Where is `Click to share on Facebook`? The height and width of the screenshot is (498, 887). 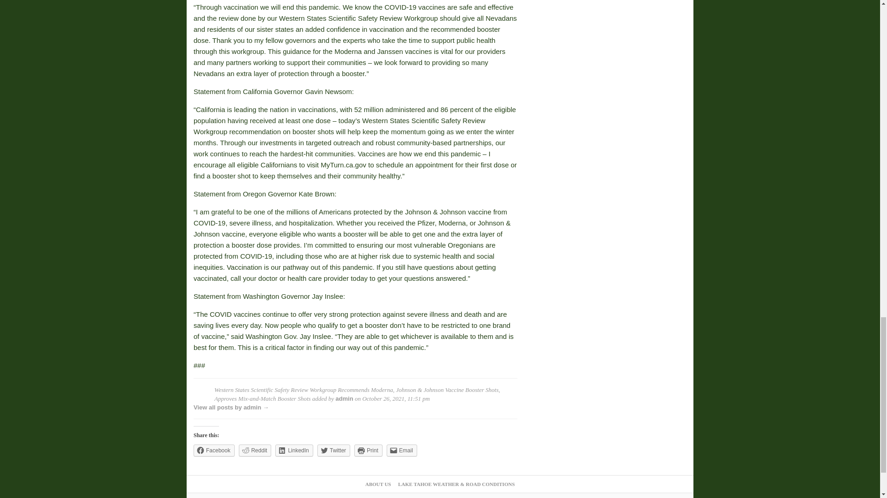
Click to share on Facebook is located at coordinates (214, 451).